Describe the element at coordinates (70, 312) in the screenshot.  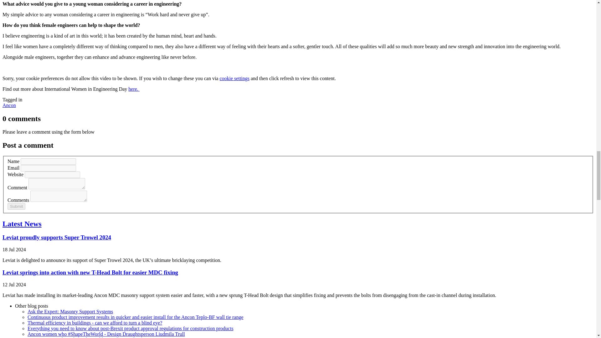
I see `Ask the Expert: Masonry Support Systems` at that location.